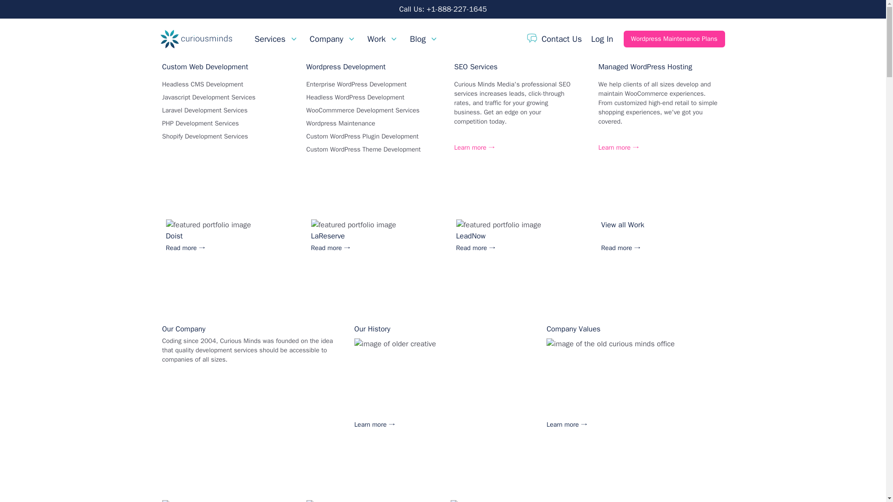  What do you see at coordinates (674, 39) in the screenshot?
I see `Wordpress Maintenance Plans` at bounding box center [674, 39].